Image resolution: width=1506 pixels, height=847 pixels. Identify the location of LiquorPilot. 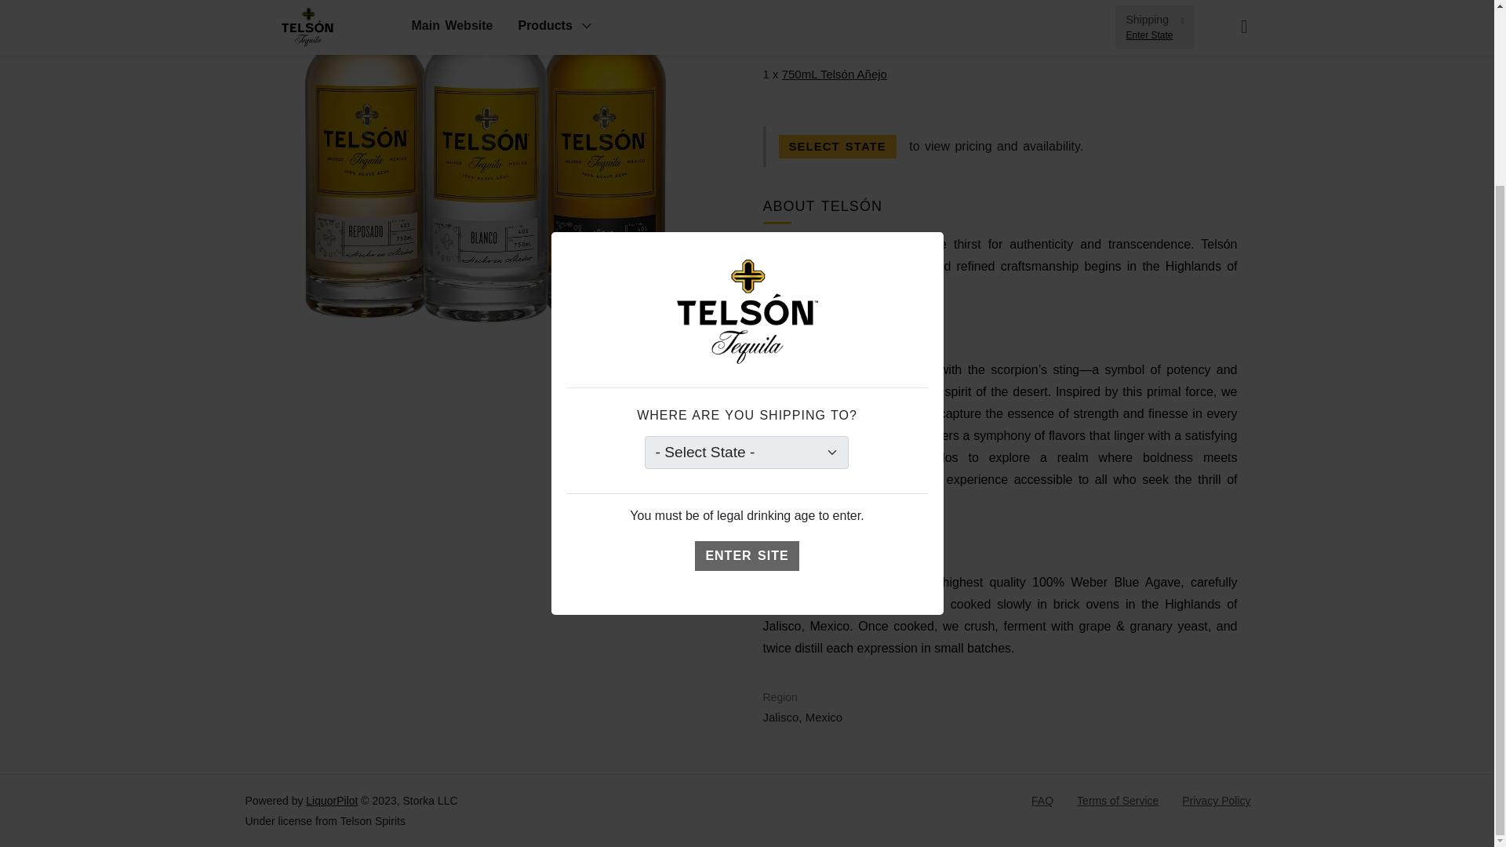
(331, 801).